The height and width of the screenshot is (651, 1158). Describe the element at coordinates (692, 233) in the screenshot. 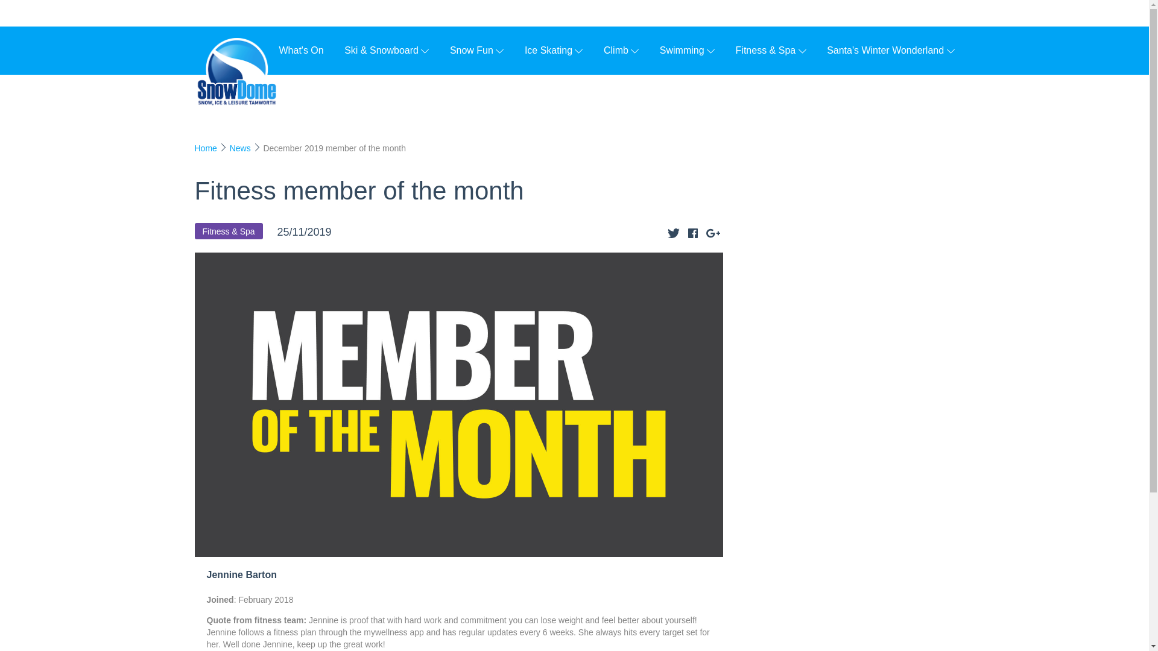

I see `Facebook` at that location.